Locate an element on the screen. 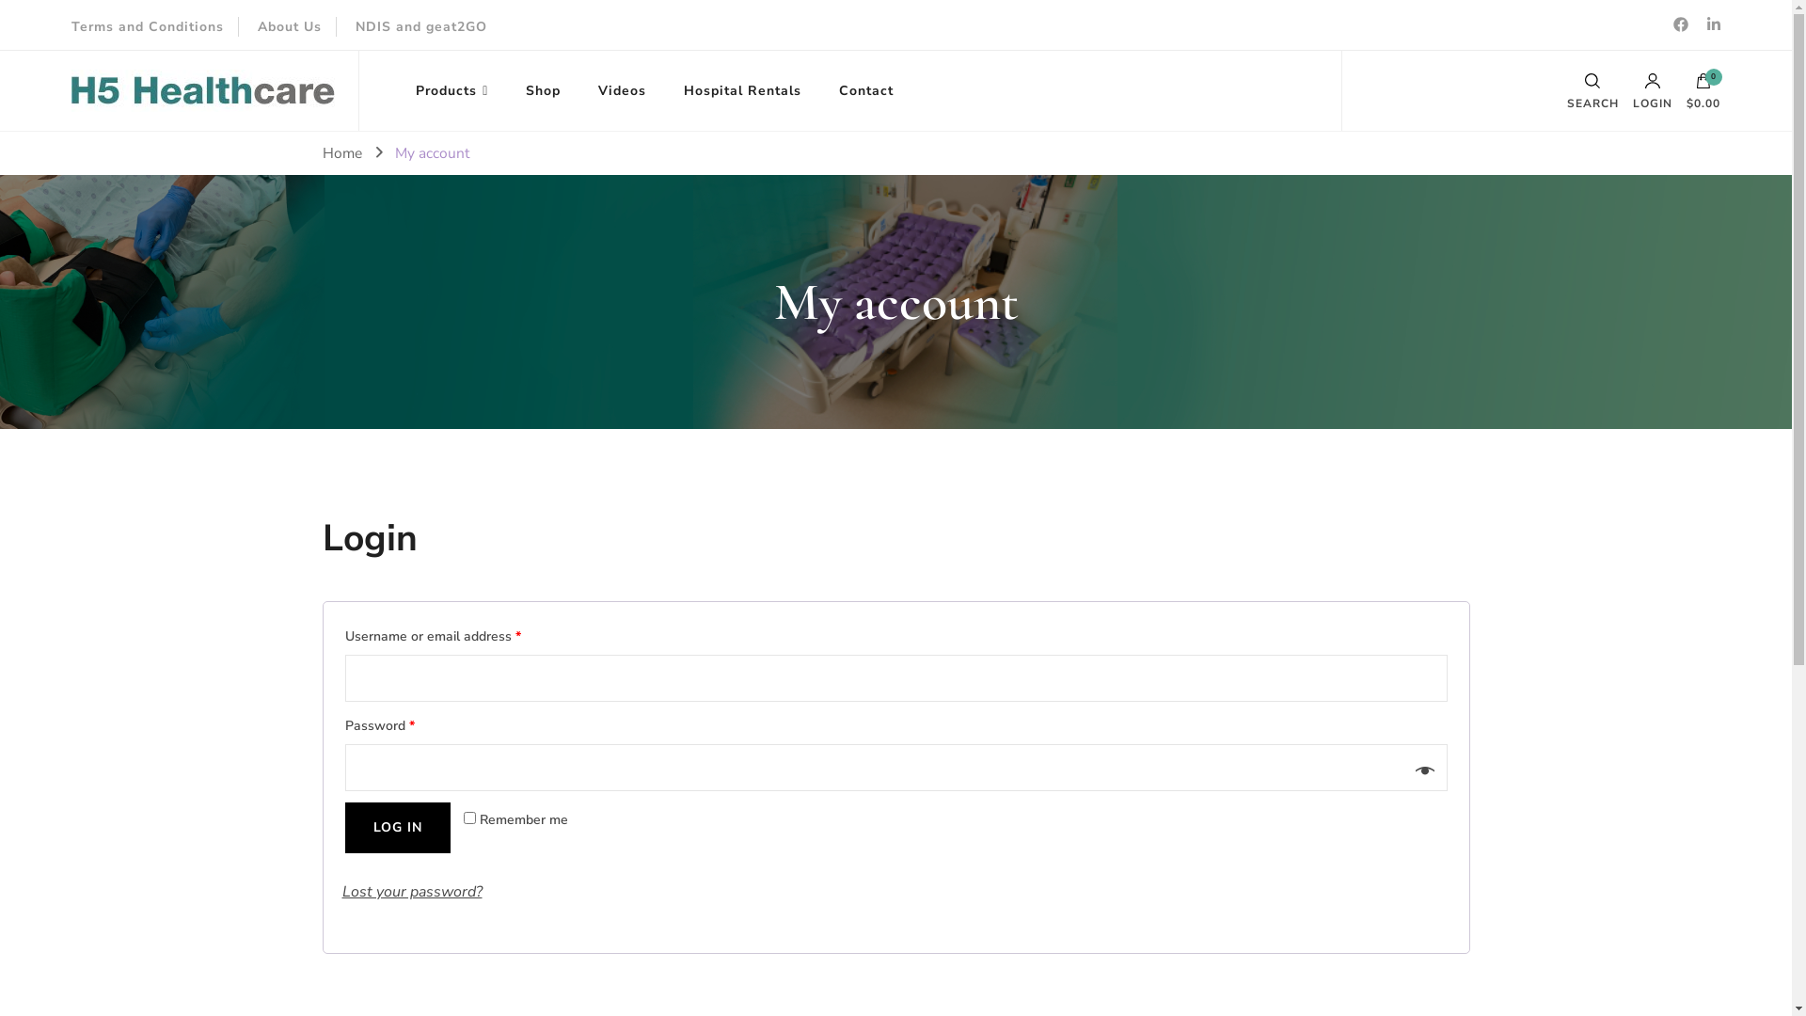 The width and height of the screenshot is (1806, 1016). Shop is located at coordinates (544, 90).